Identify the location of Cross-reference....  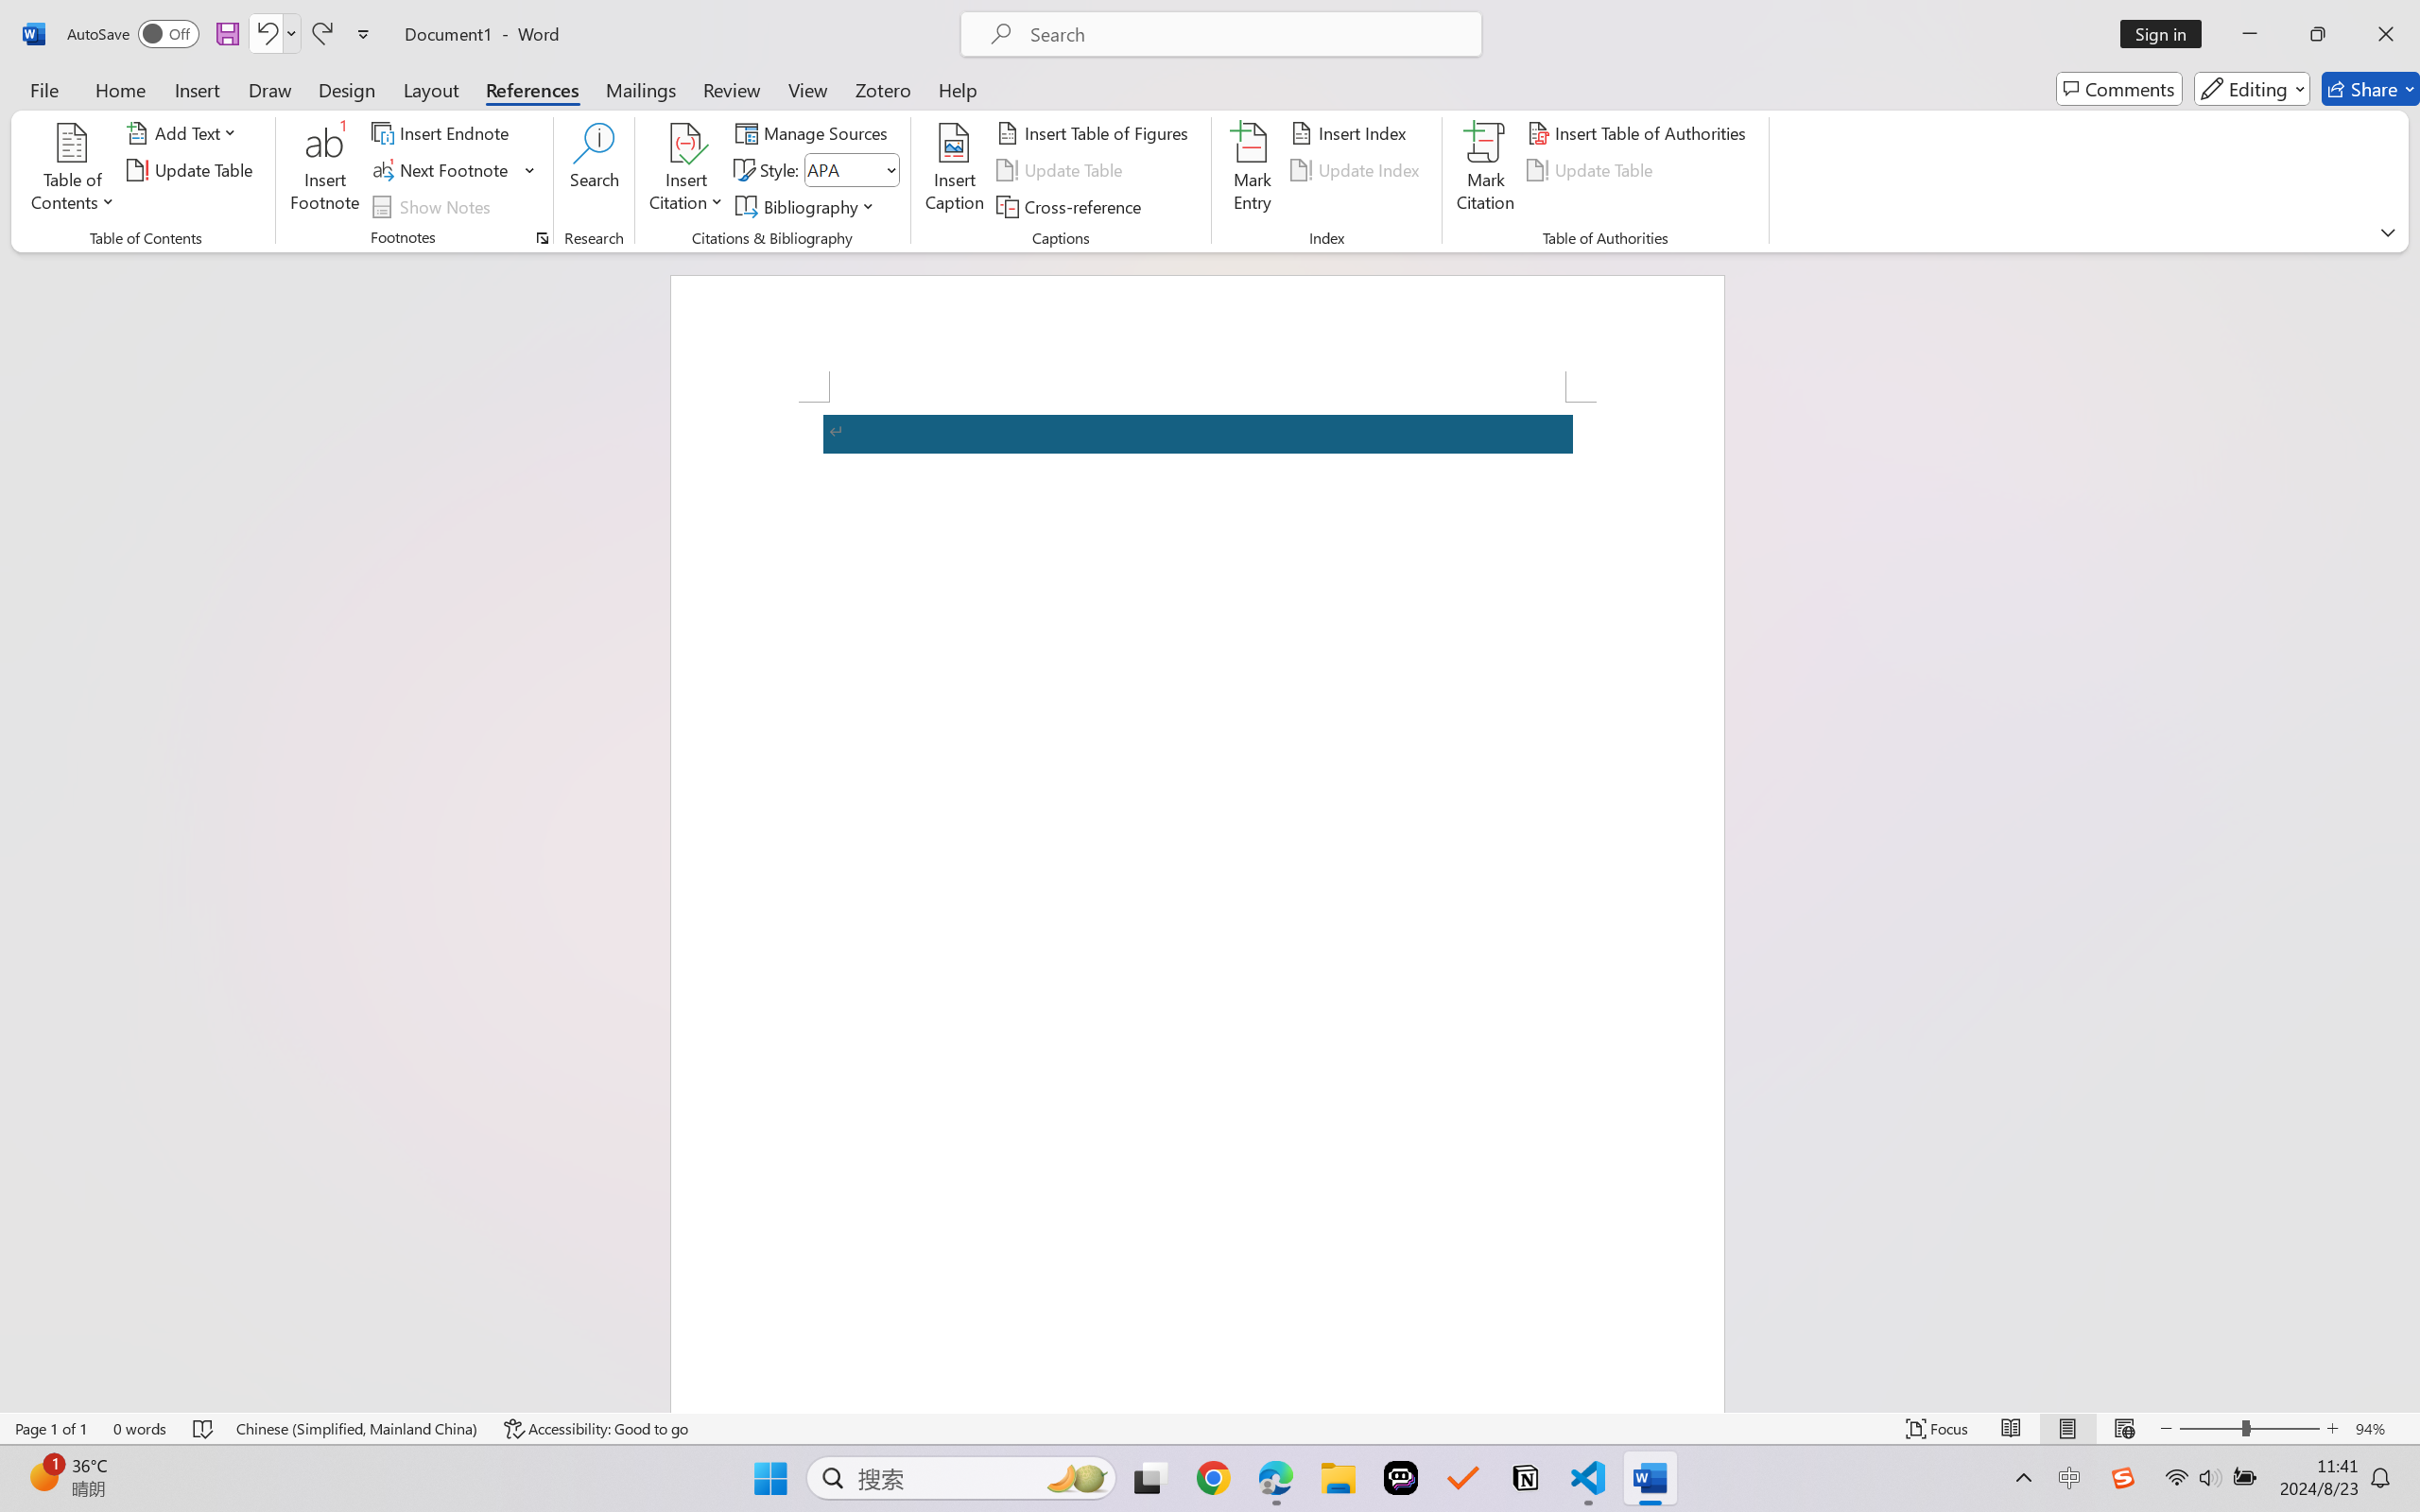
(1072, 206).